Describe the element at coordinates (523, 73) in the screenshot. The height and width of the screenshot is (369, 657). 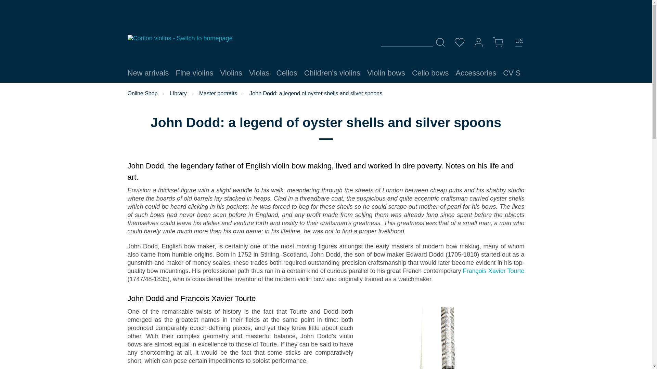
I see `CV Selectio` at that location.